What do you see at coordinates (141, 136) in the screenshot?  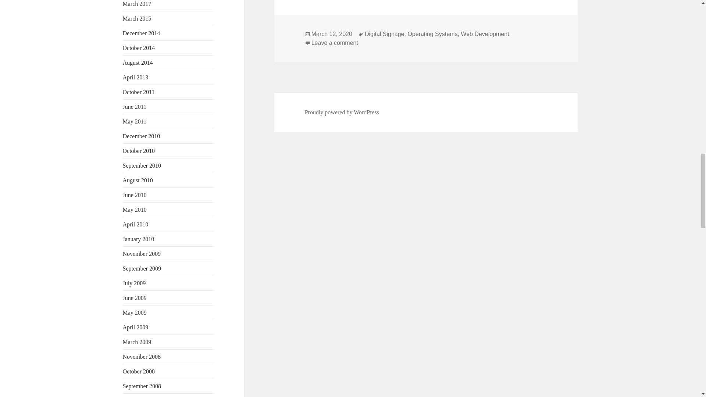 I see `December 2010` at bounding box center [141, 136].